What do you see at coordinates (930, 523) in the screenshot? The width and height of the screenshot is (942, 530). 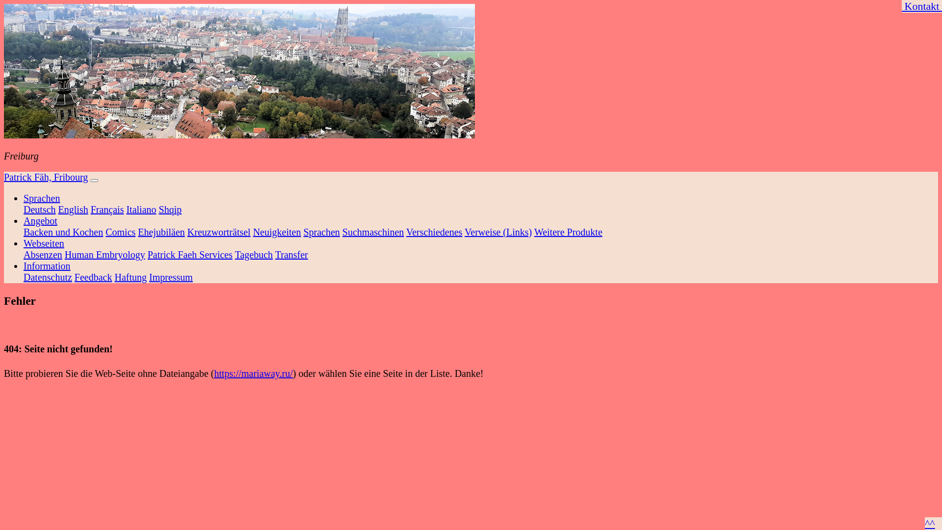 I see `^^` at bounding box center [930, 523].